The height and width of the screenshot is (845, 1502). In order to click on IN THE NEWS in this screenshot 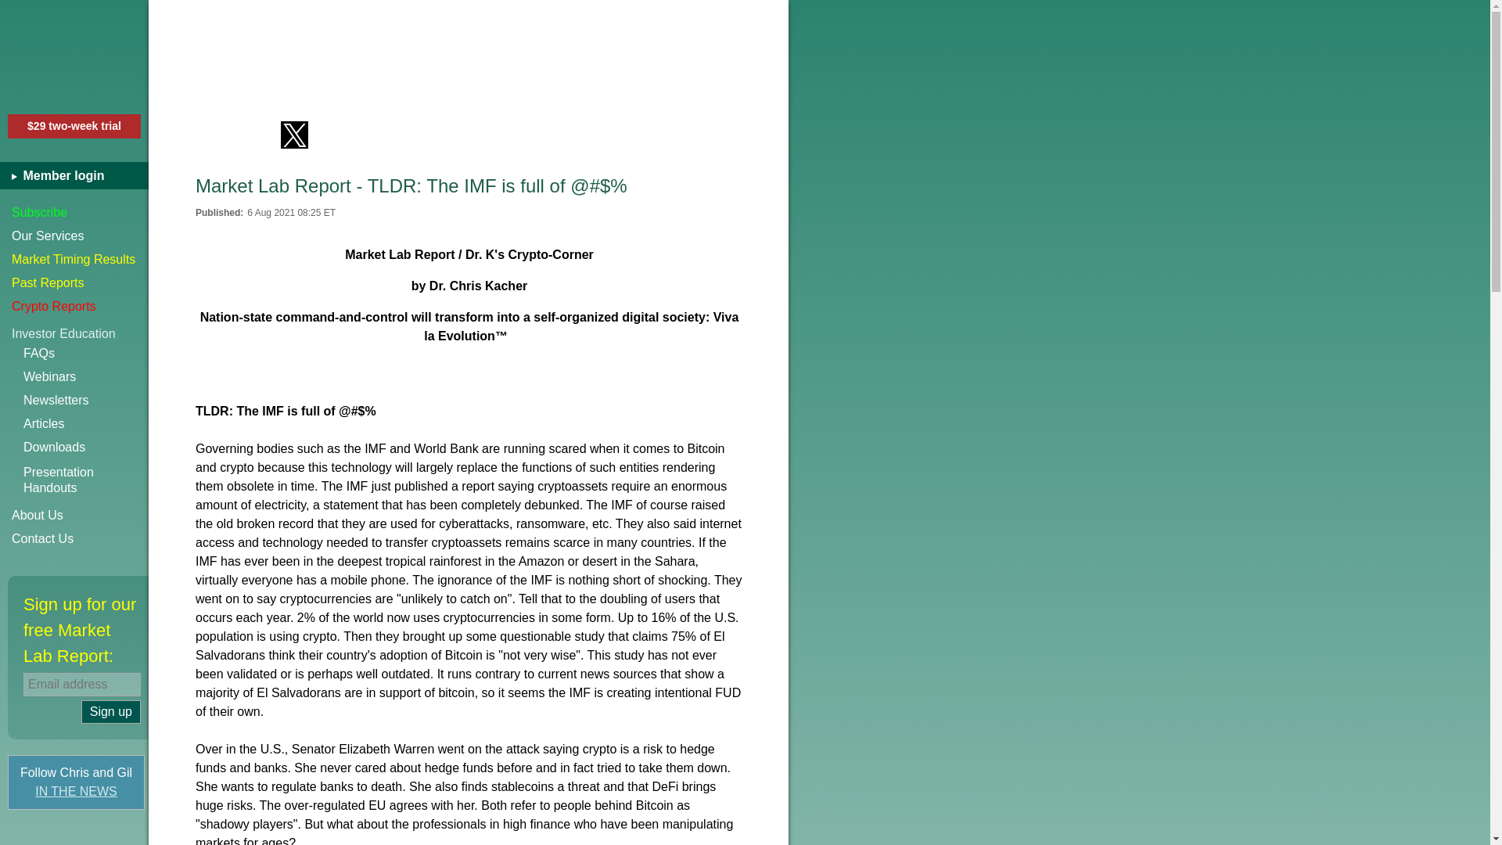, I will do `click(74, 236)`.